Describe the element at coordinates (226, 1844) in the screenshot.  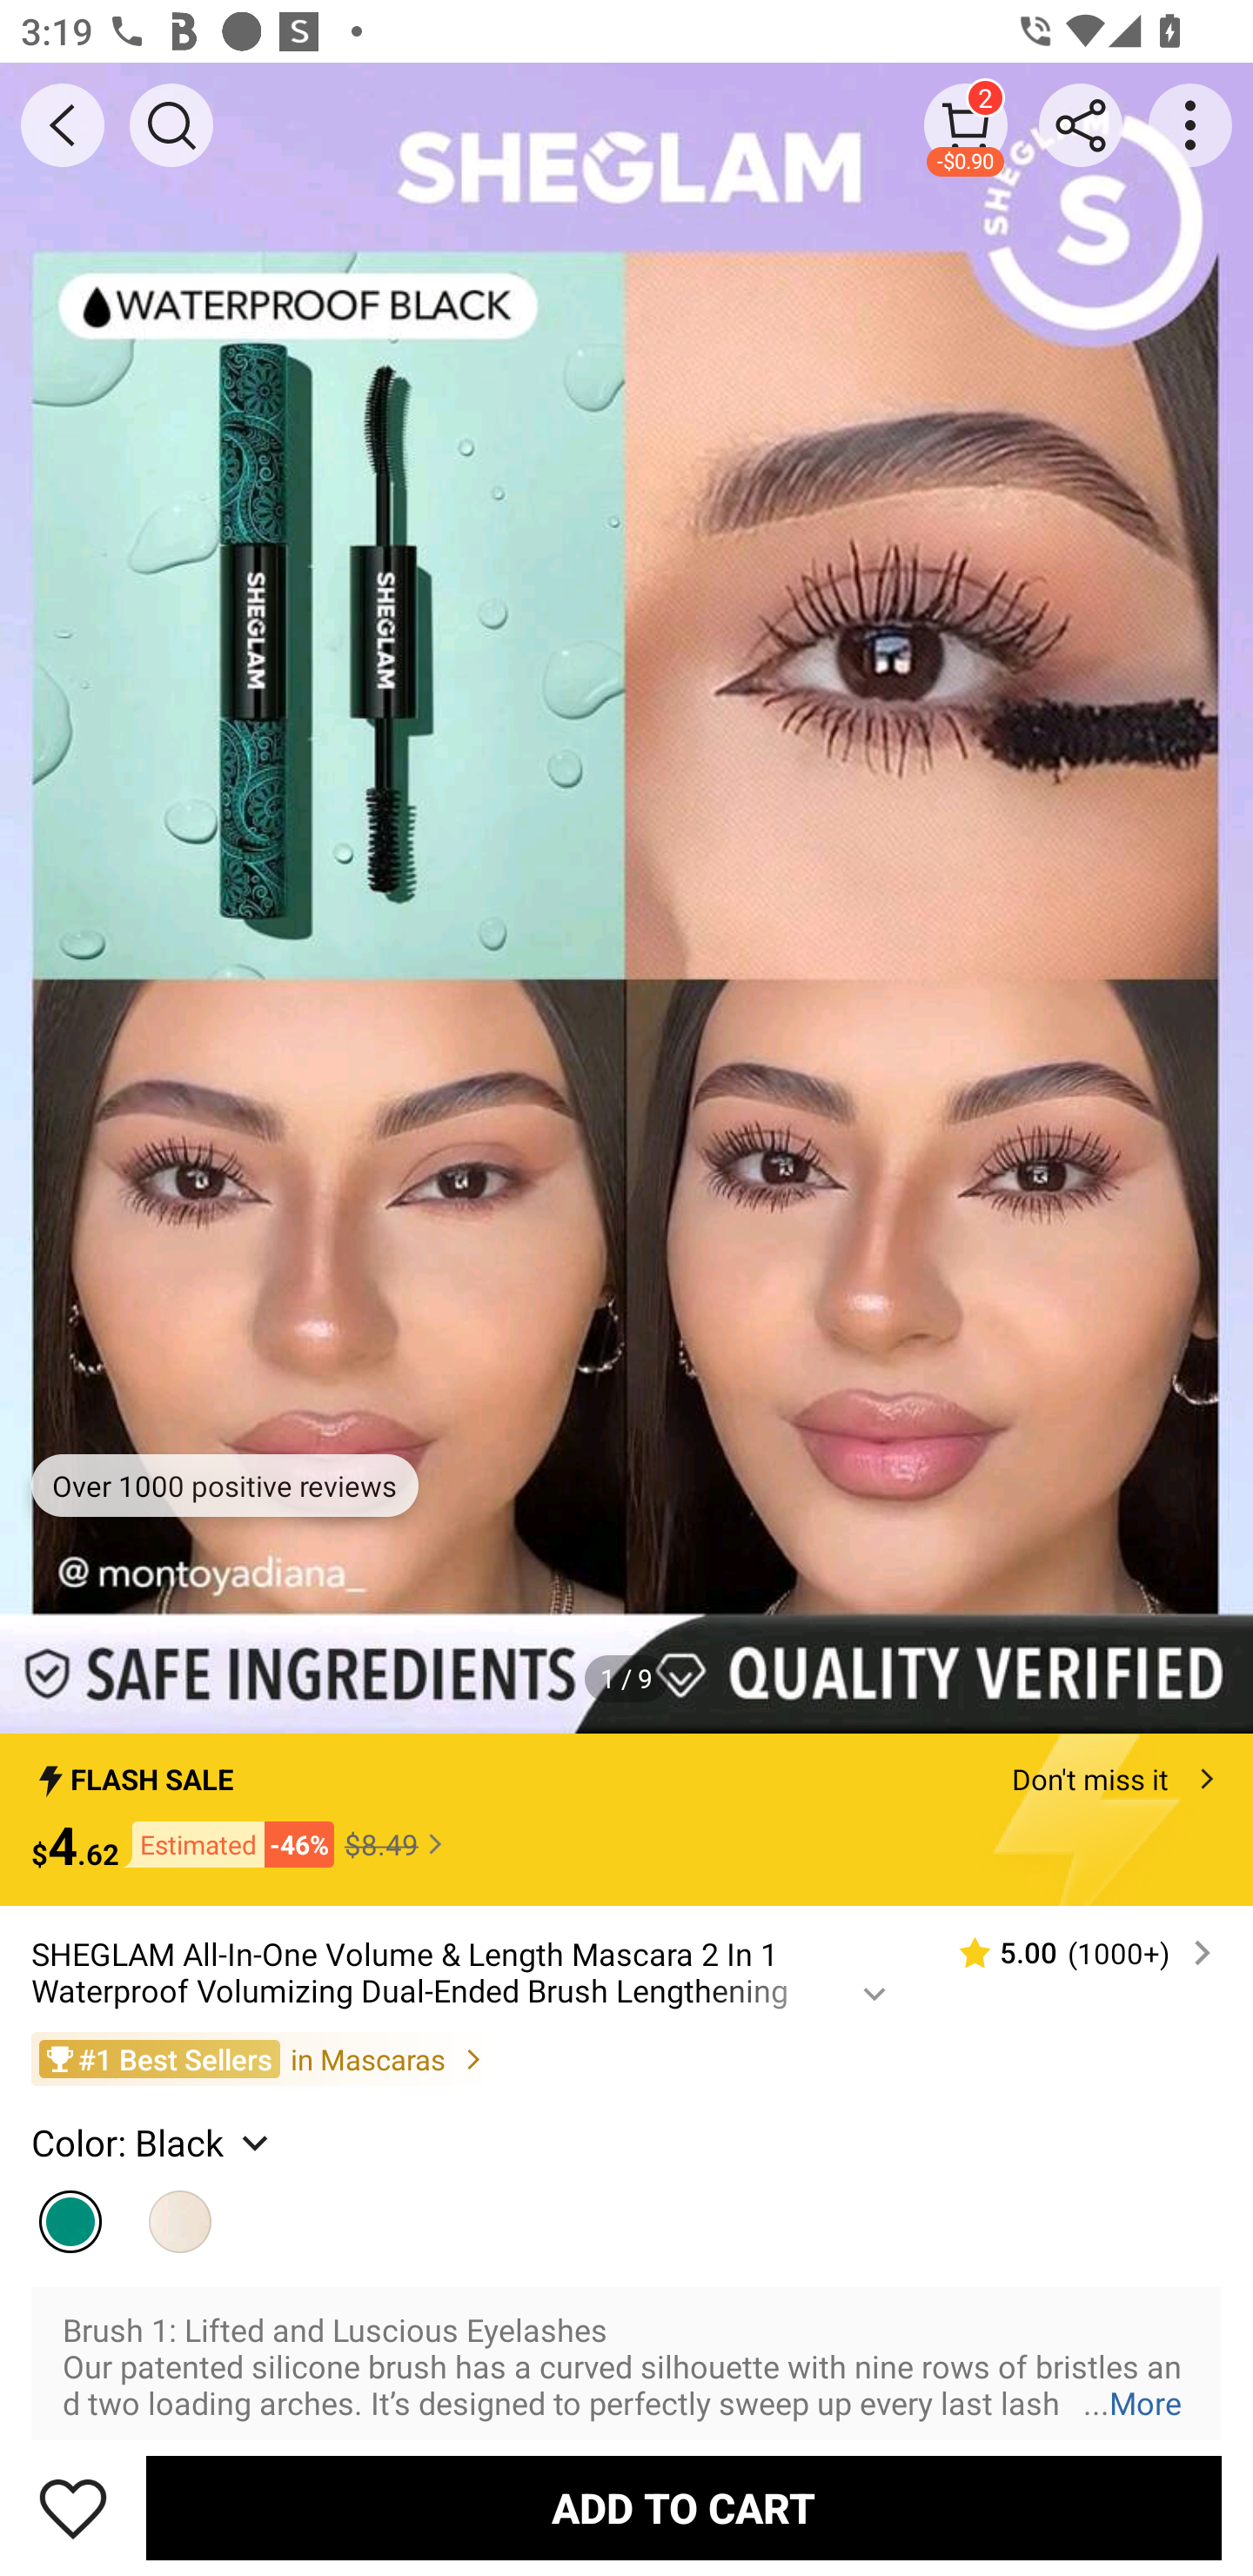
I see `Estimated -46%` at that location.